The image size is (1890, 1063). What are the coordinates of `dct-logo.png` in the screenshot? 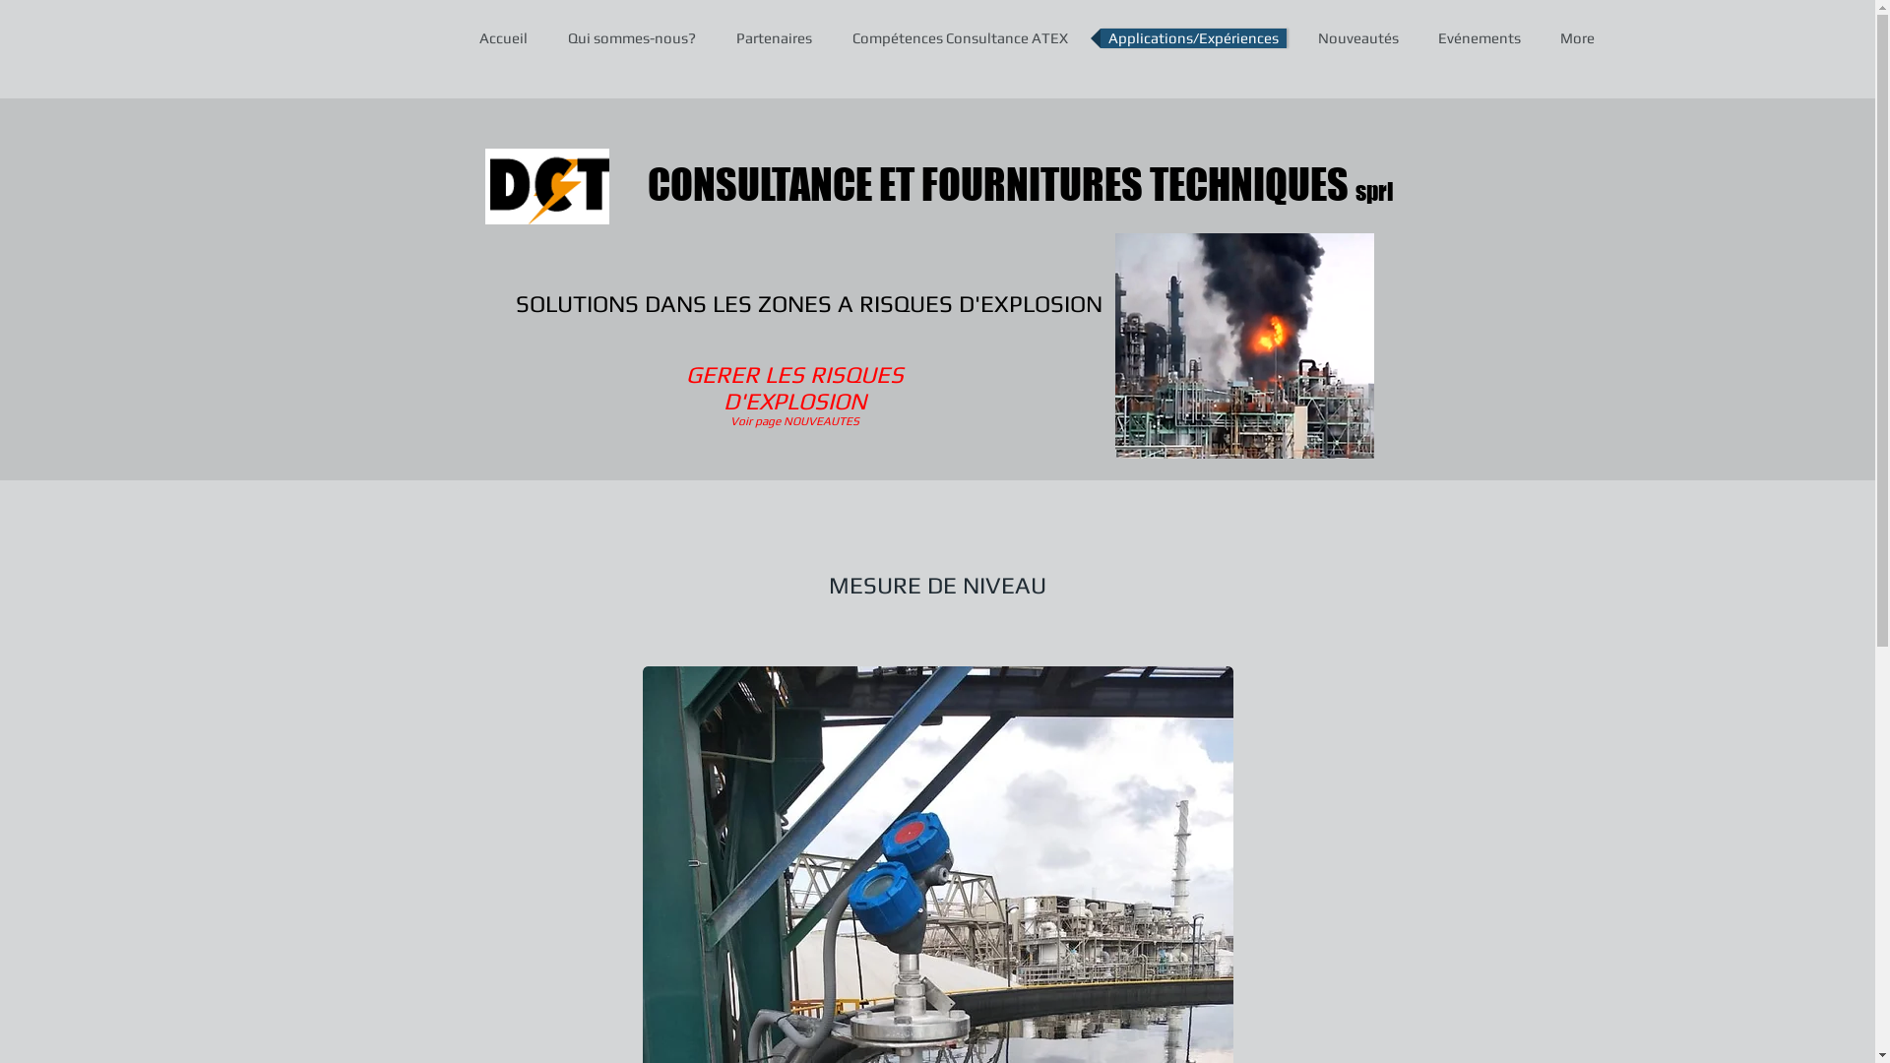 It's located at (545, 187).